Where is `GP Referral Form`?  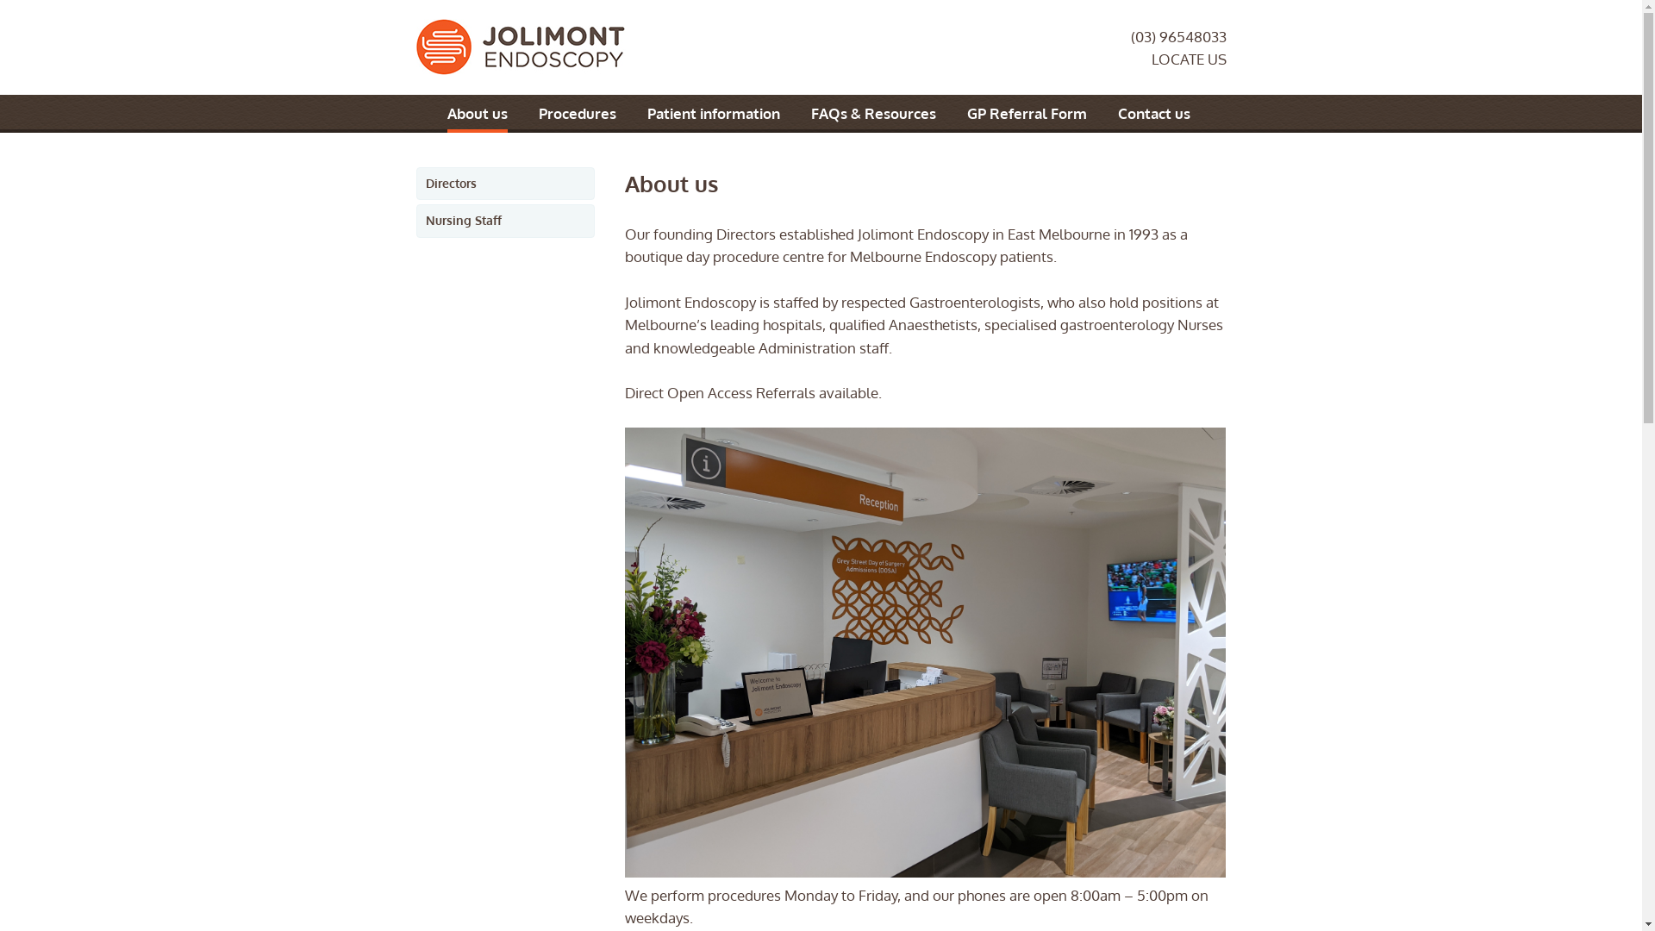 GP Referral Form is located at coordinates (1027, 117).